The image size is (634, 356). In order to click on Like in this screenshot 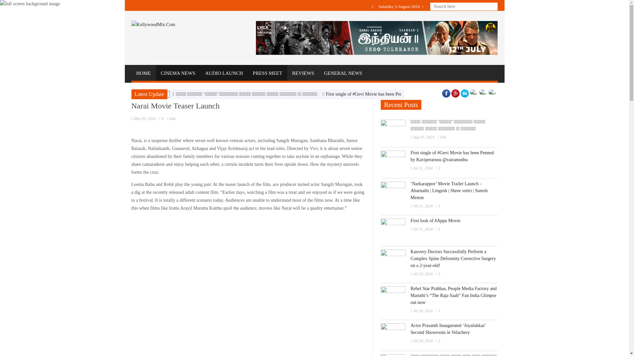, I will do `click(438, 229)`.